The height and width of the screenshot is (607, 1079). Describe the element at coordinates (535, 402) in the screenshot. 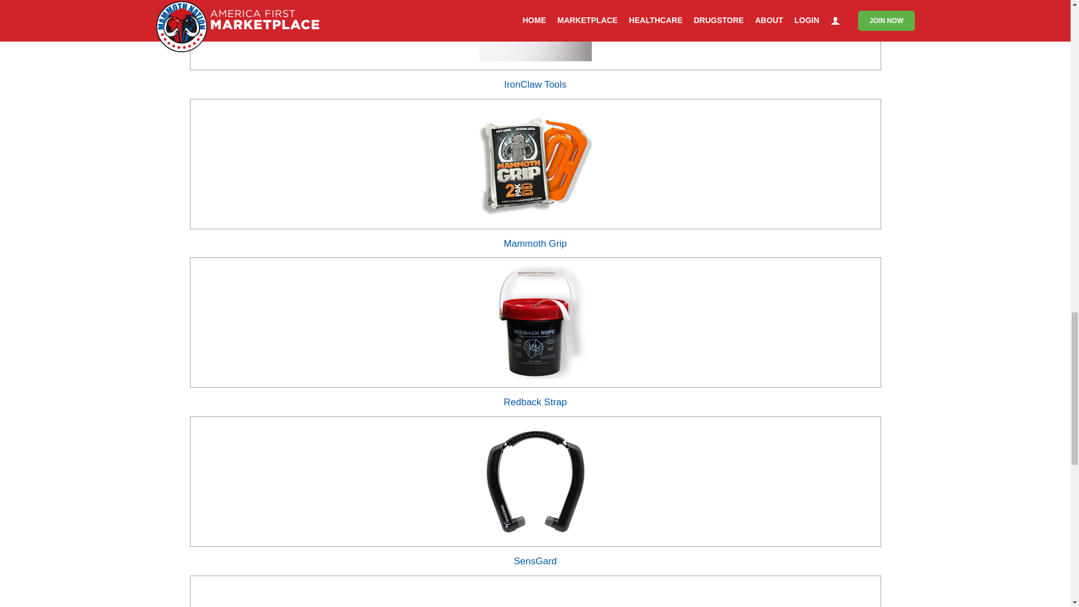

I see `Redback Strap` at that location.